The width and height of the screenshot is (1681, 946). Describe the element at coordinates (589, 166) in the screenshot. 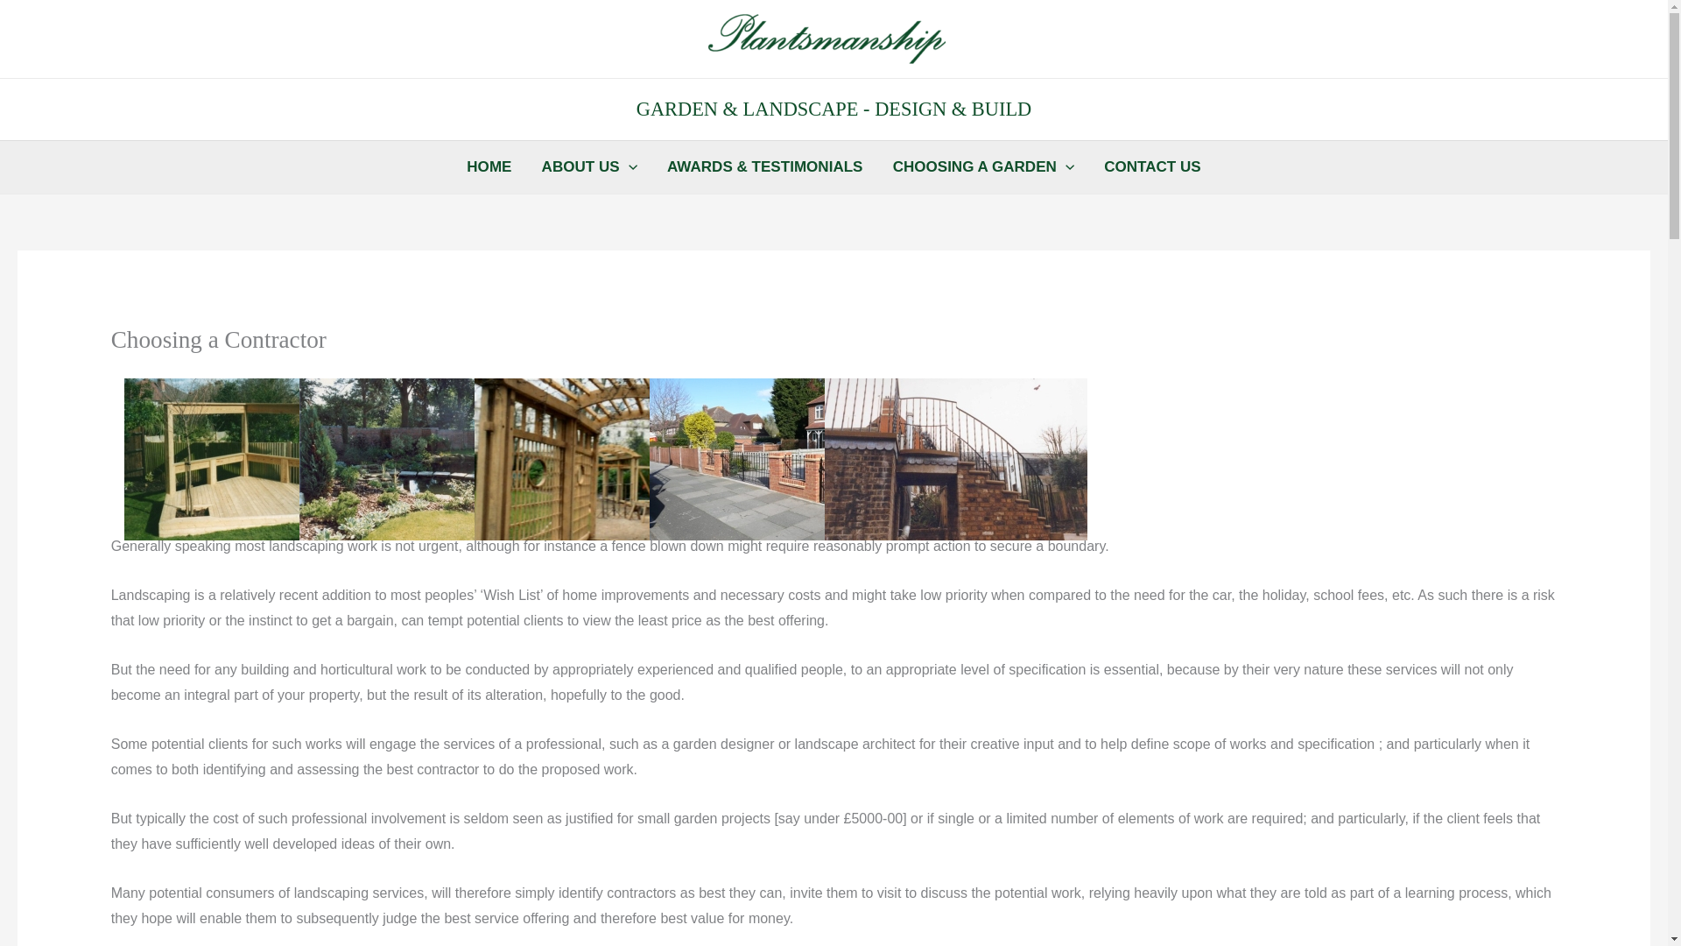

I see `ABOUT US` at that location.